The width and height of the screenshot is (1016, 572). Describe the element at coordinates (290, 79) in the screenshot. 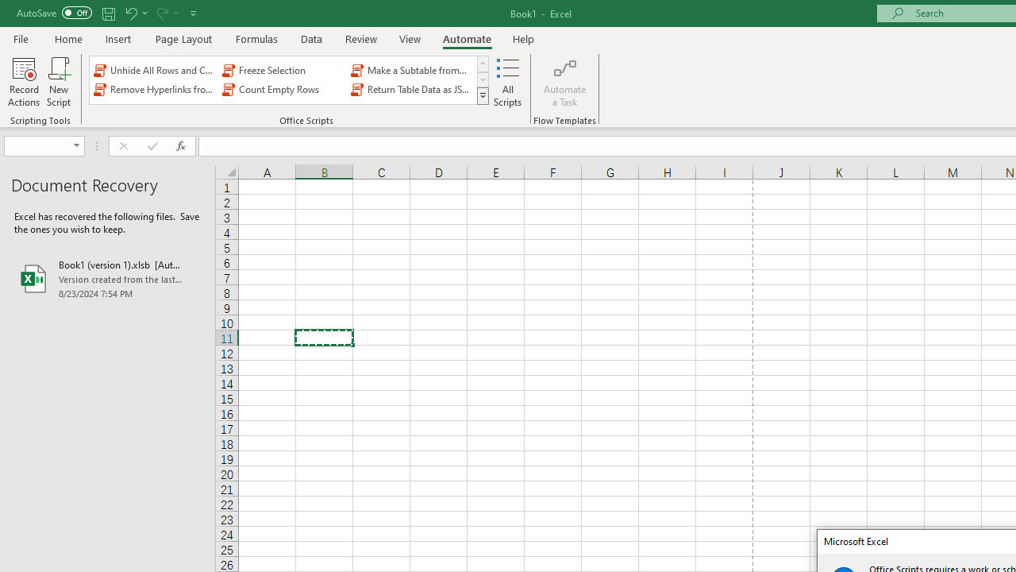

I see `AutomationID: OfficeScriptsGallery` at that location.